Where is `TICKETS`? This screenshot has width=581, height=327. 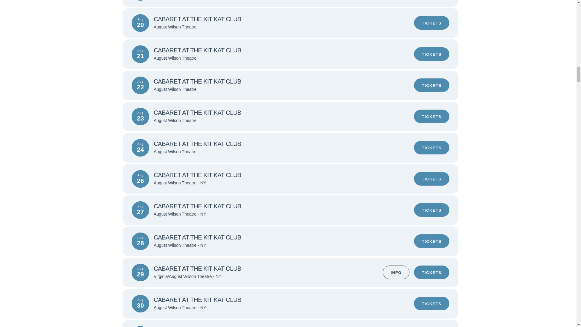 TICKETS is located at coordinates (432, 147).